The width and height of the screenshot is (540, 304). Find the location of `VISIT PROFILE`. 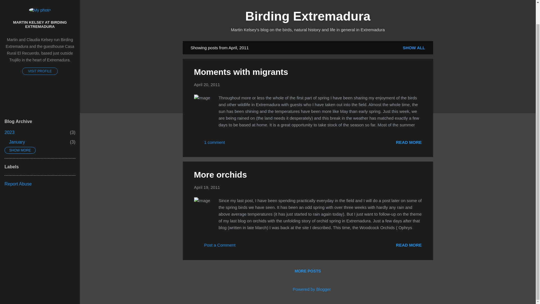

VISIT PROFILE is located at coordinates (215, 247).